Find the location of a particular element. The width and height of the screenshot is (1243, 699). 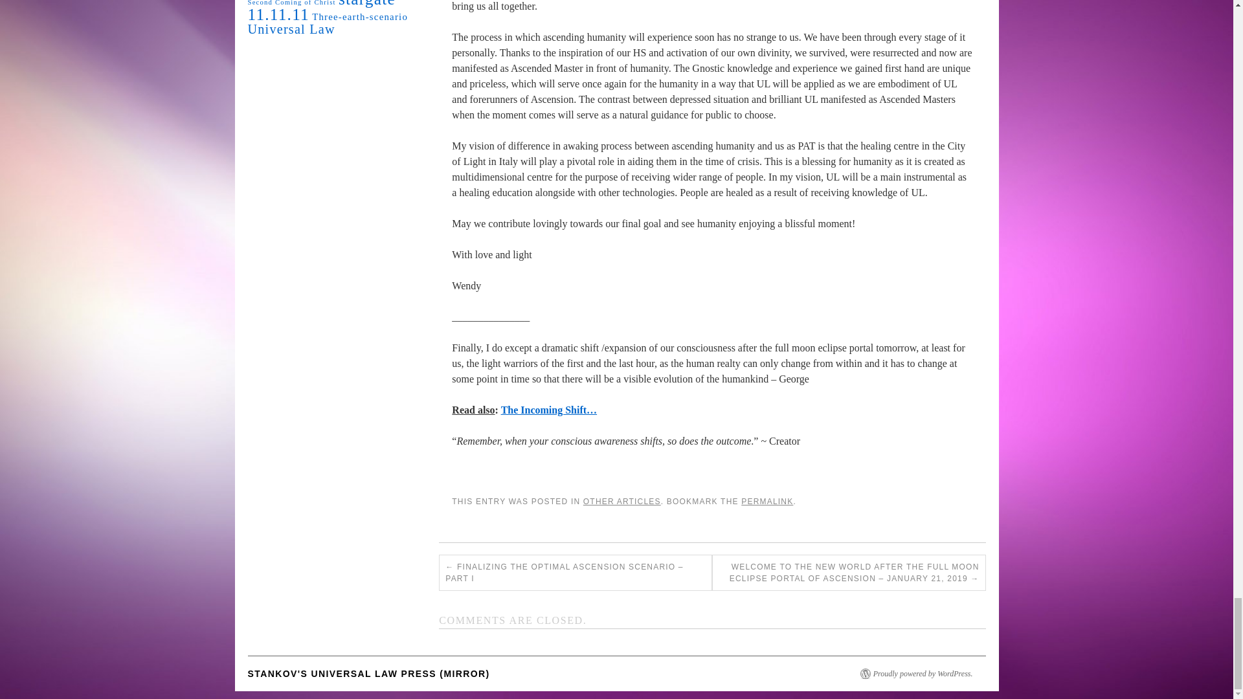

Semantic Personal Publishing Platform is located at coordinates (923, 673).